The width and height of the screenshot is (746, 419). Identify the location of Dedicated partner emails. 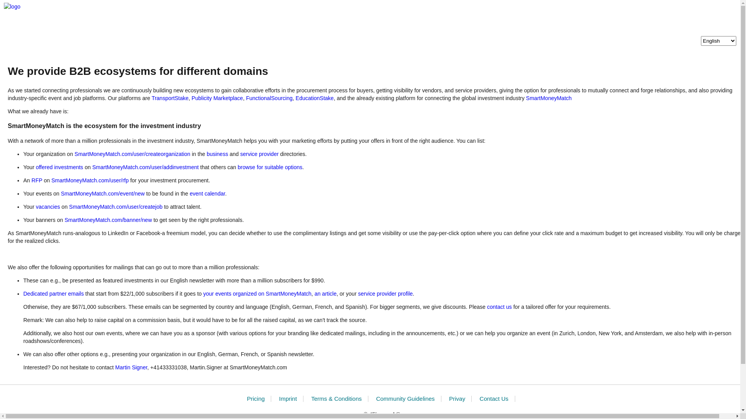
(54, 294).